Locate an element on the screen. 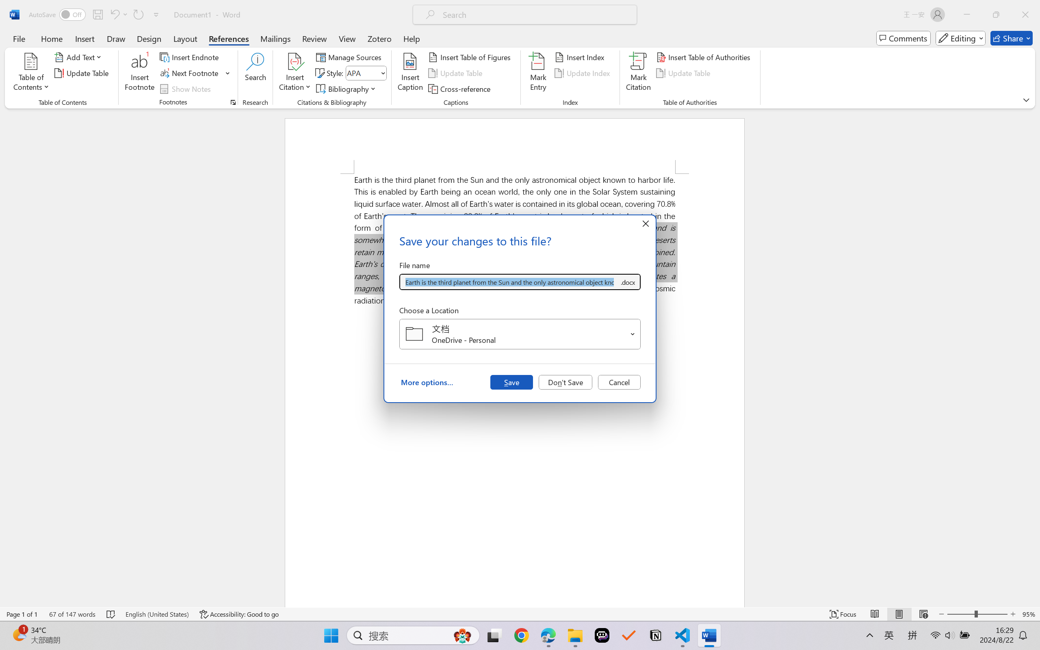 Image resolution: width=1040 pixels, height=650 pixels. Show Notes is located at coordinates (186, 89).